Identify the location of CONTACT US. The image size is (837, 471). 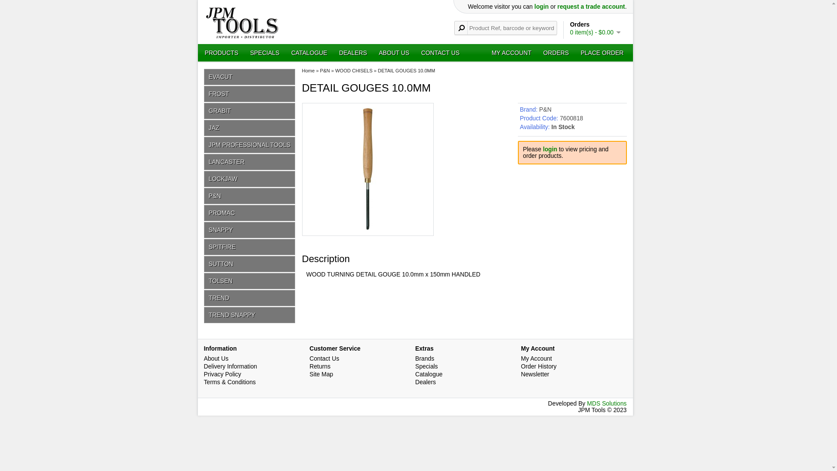
(440, 53).